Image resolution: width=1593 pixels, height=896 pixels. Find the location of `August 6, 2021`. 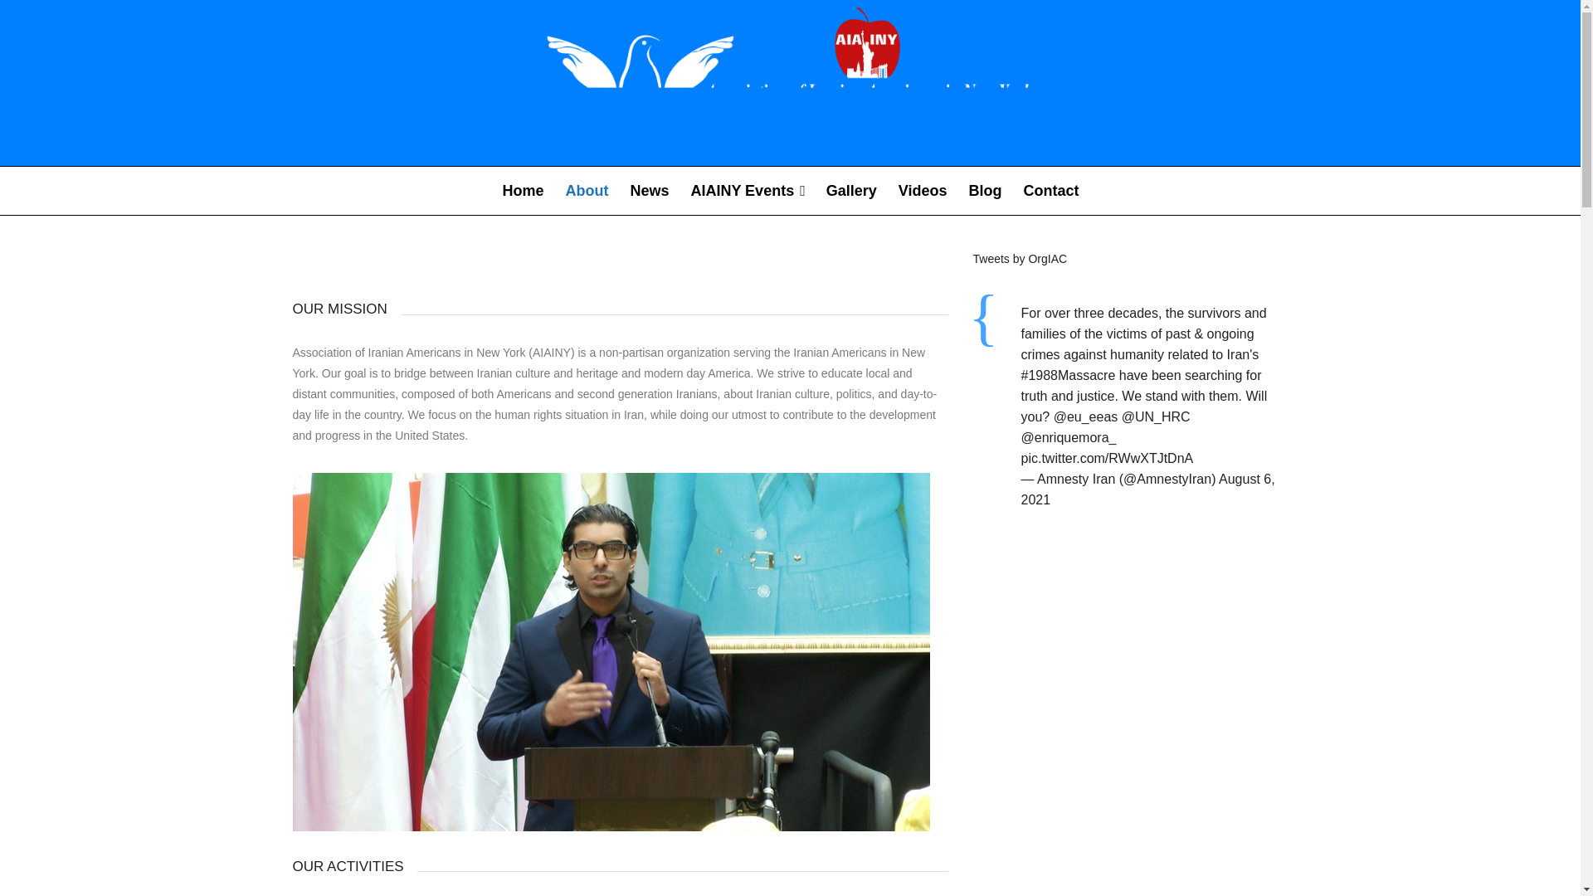

August 6, 2021 is located at coordinates (1147, 489).